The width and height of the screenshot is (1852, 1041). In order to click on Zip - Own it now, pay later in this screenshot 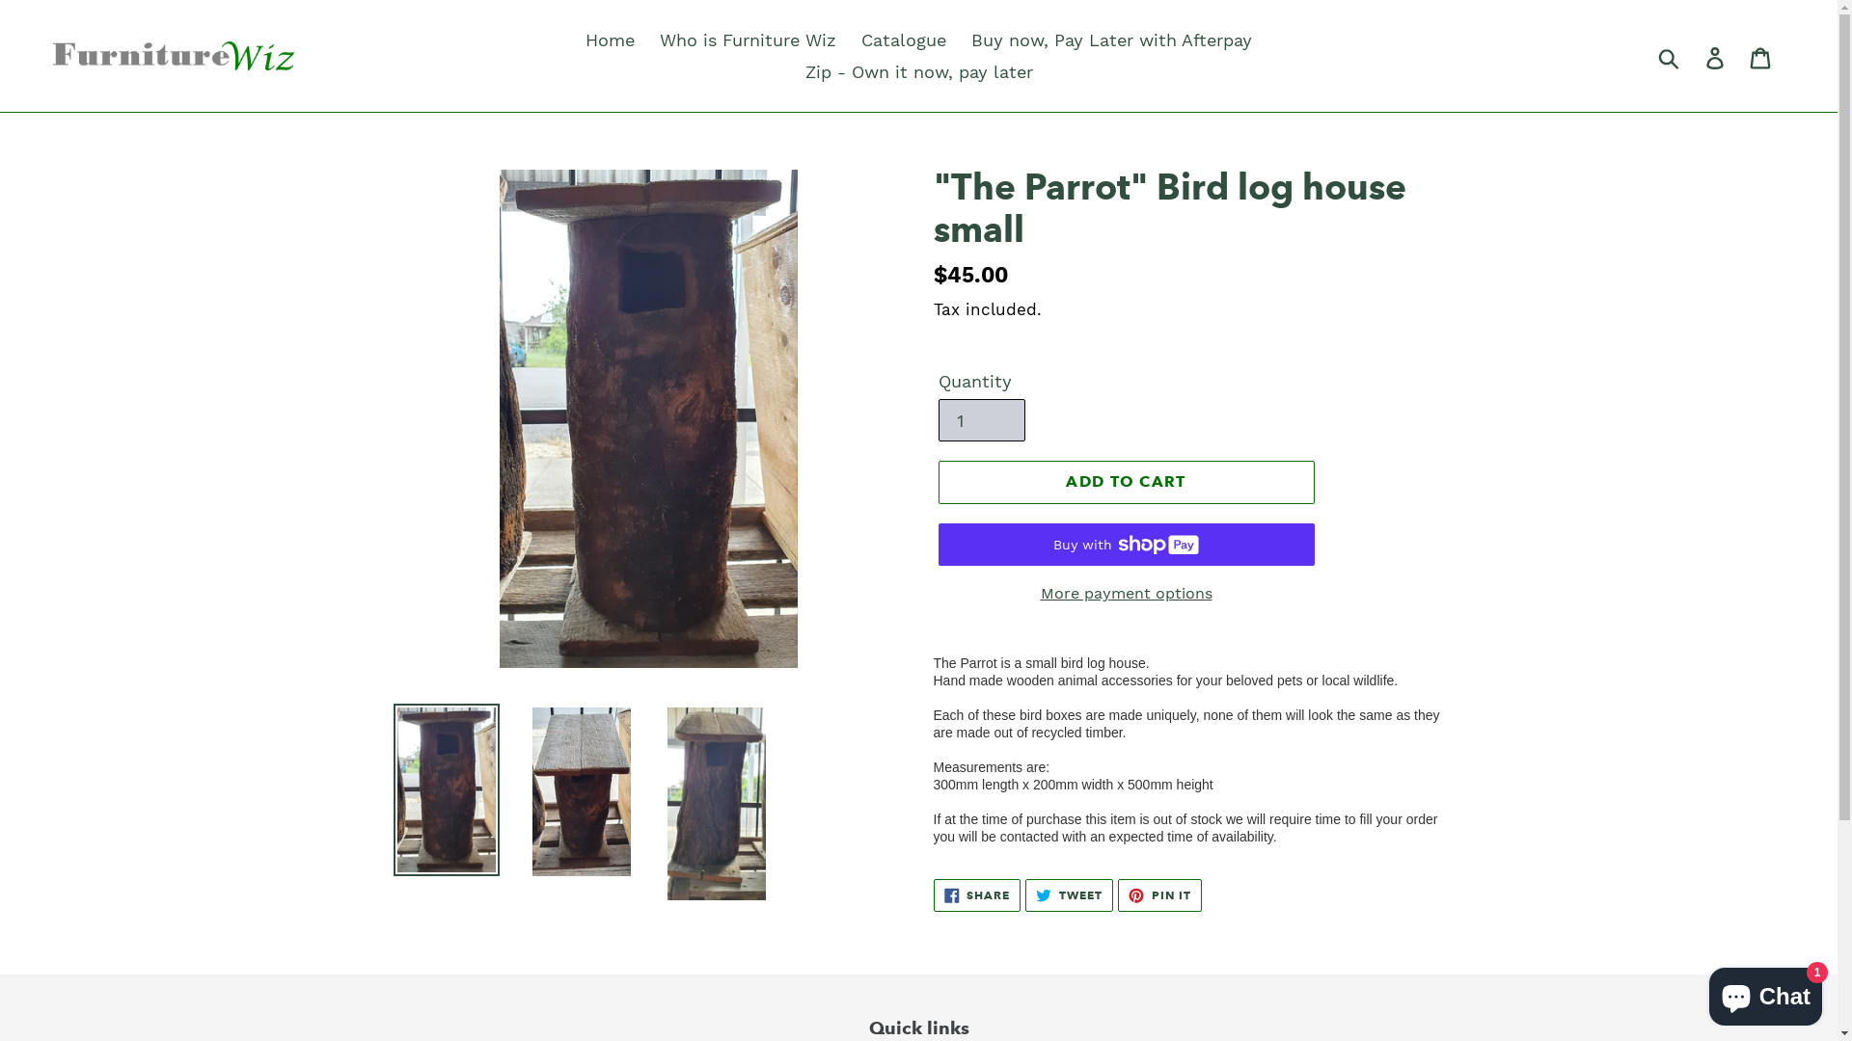, I will do `click(918, 71)`.